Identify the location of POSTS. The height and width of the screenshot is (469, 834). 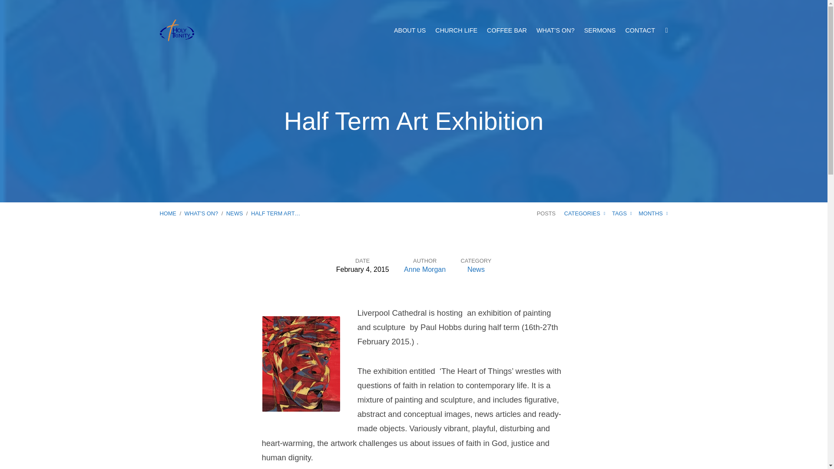
(546, 213).